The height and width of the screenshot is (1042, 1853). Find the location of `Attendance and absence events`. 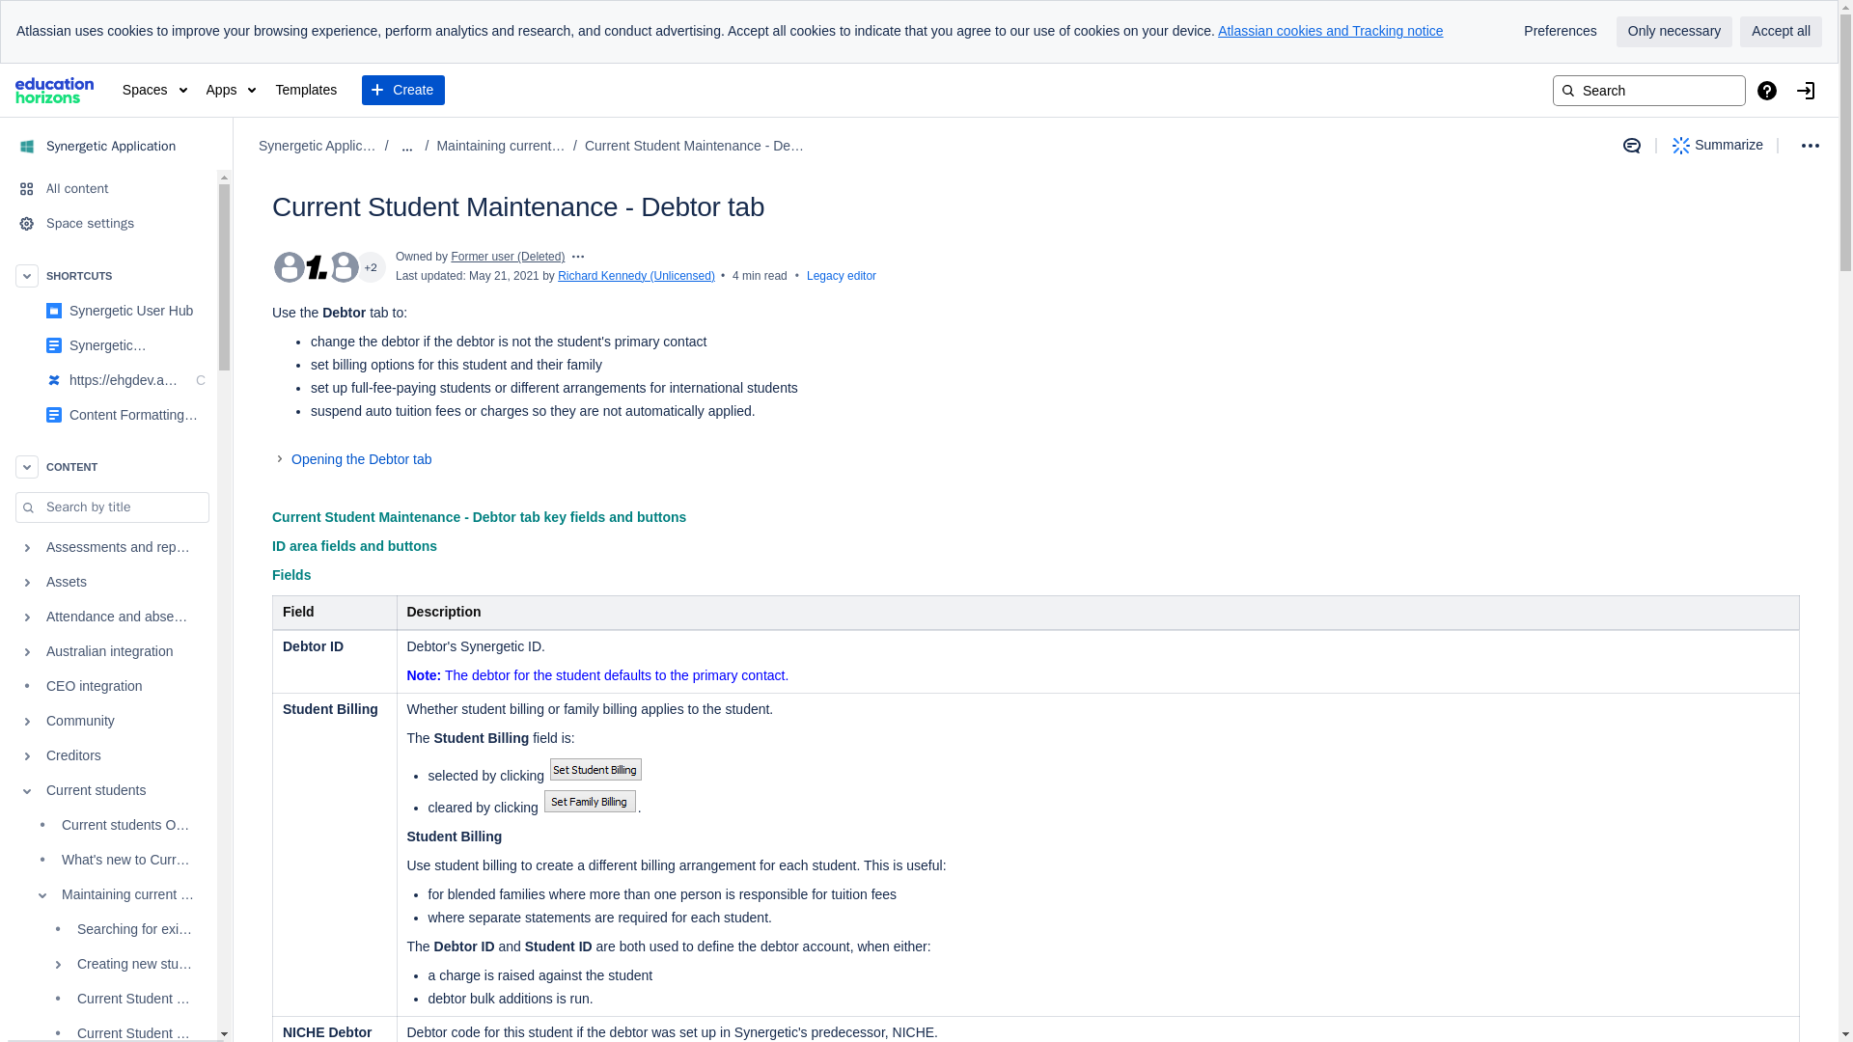

Attendance and absence events is located at coordinates (108, 617).